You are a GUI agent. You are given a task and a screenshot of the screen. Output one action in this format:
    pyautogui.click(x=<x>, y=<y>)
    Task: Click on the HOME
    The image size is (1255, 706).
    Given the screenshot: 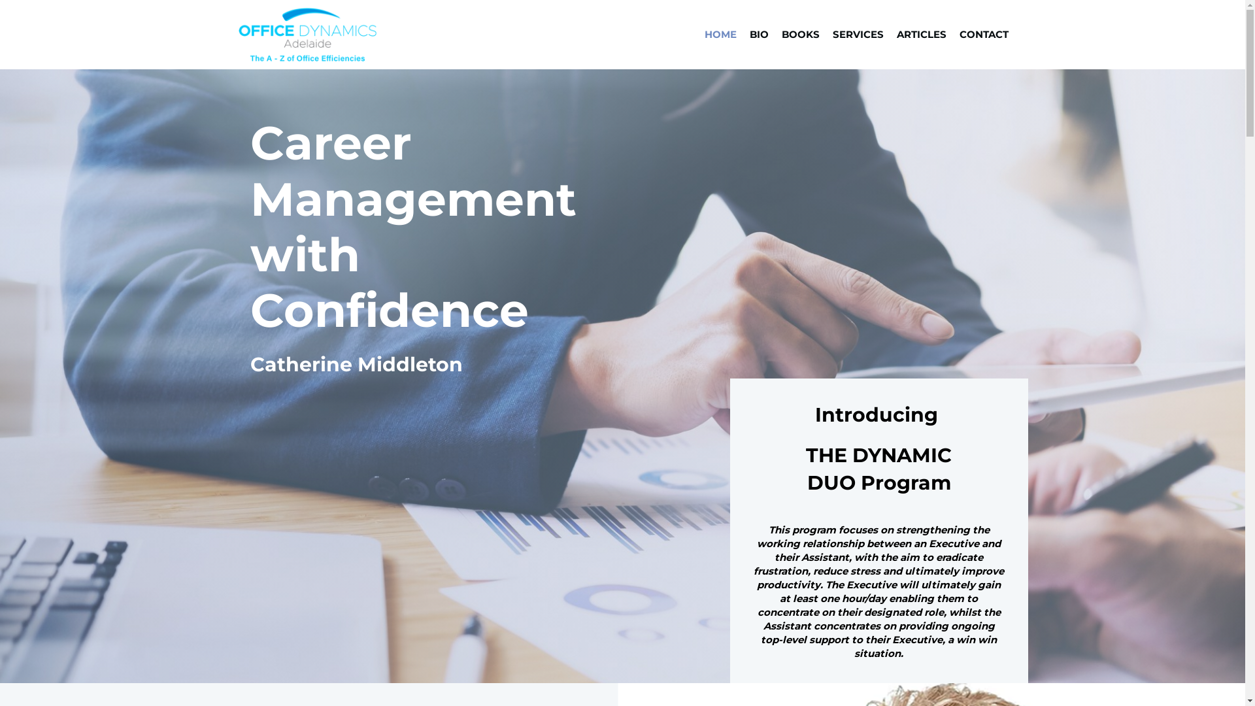 What is the action you would take?
    pyautogui.click(x=720, y=35)
    